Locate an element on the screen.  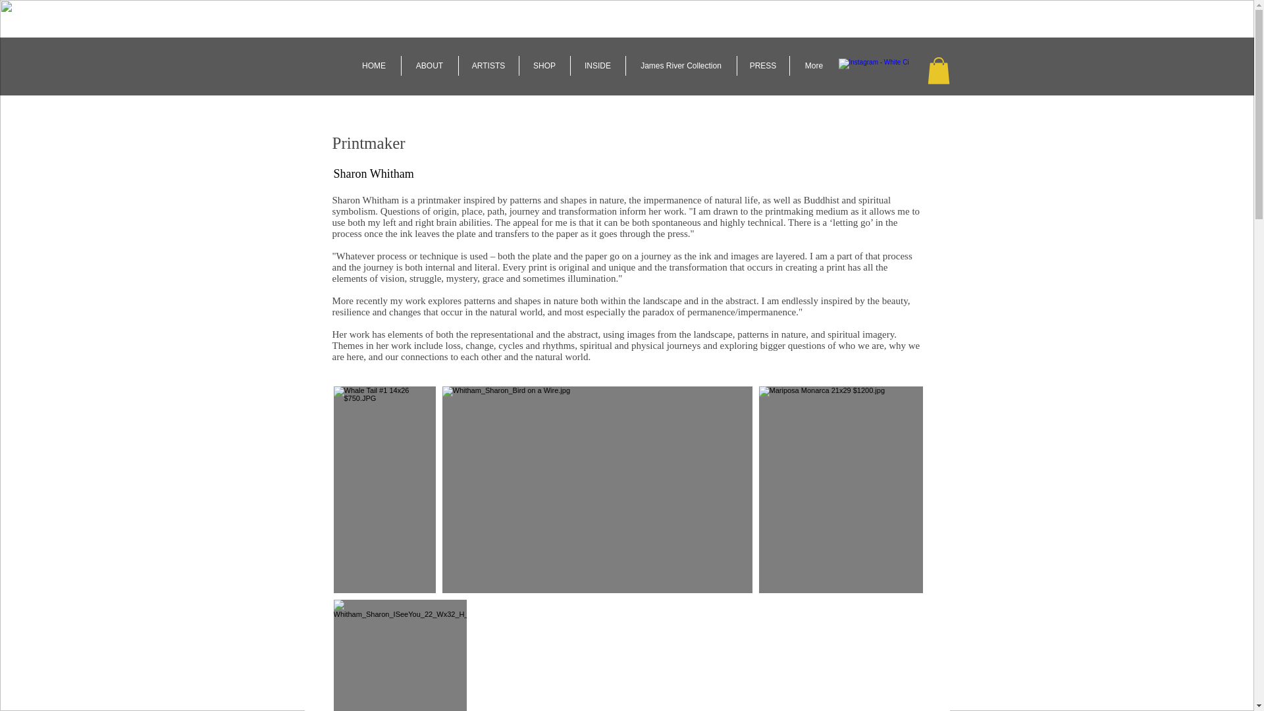
HOME is located at coordinates (374, 66).